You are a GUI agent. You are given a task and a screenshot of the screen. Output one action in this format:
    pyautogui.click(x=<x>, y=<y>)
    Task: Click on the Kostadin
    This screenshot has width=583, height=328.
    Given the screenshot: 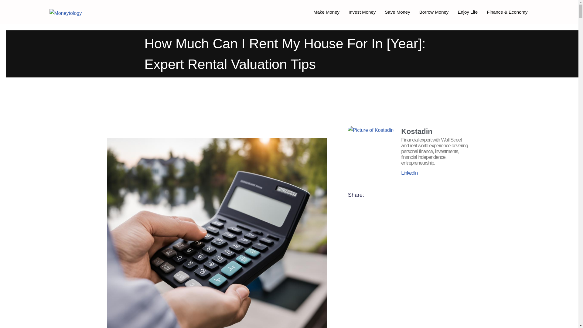 What is the action you would take?
    pyautogui.click(x=434, y=131)
    